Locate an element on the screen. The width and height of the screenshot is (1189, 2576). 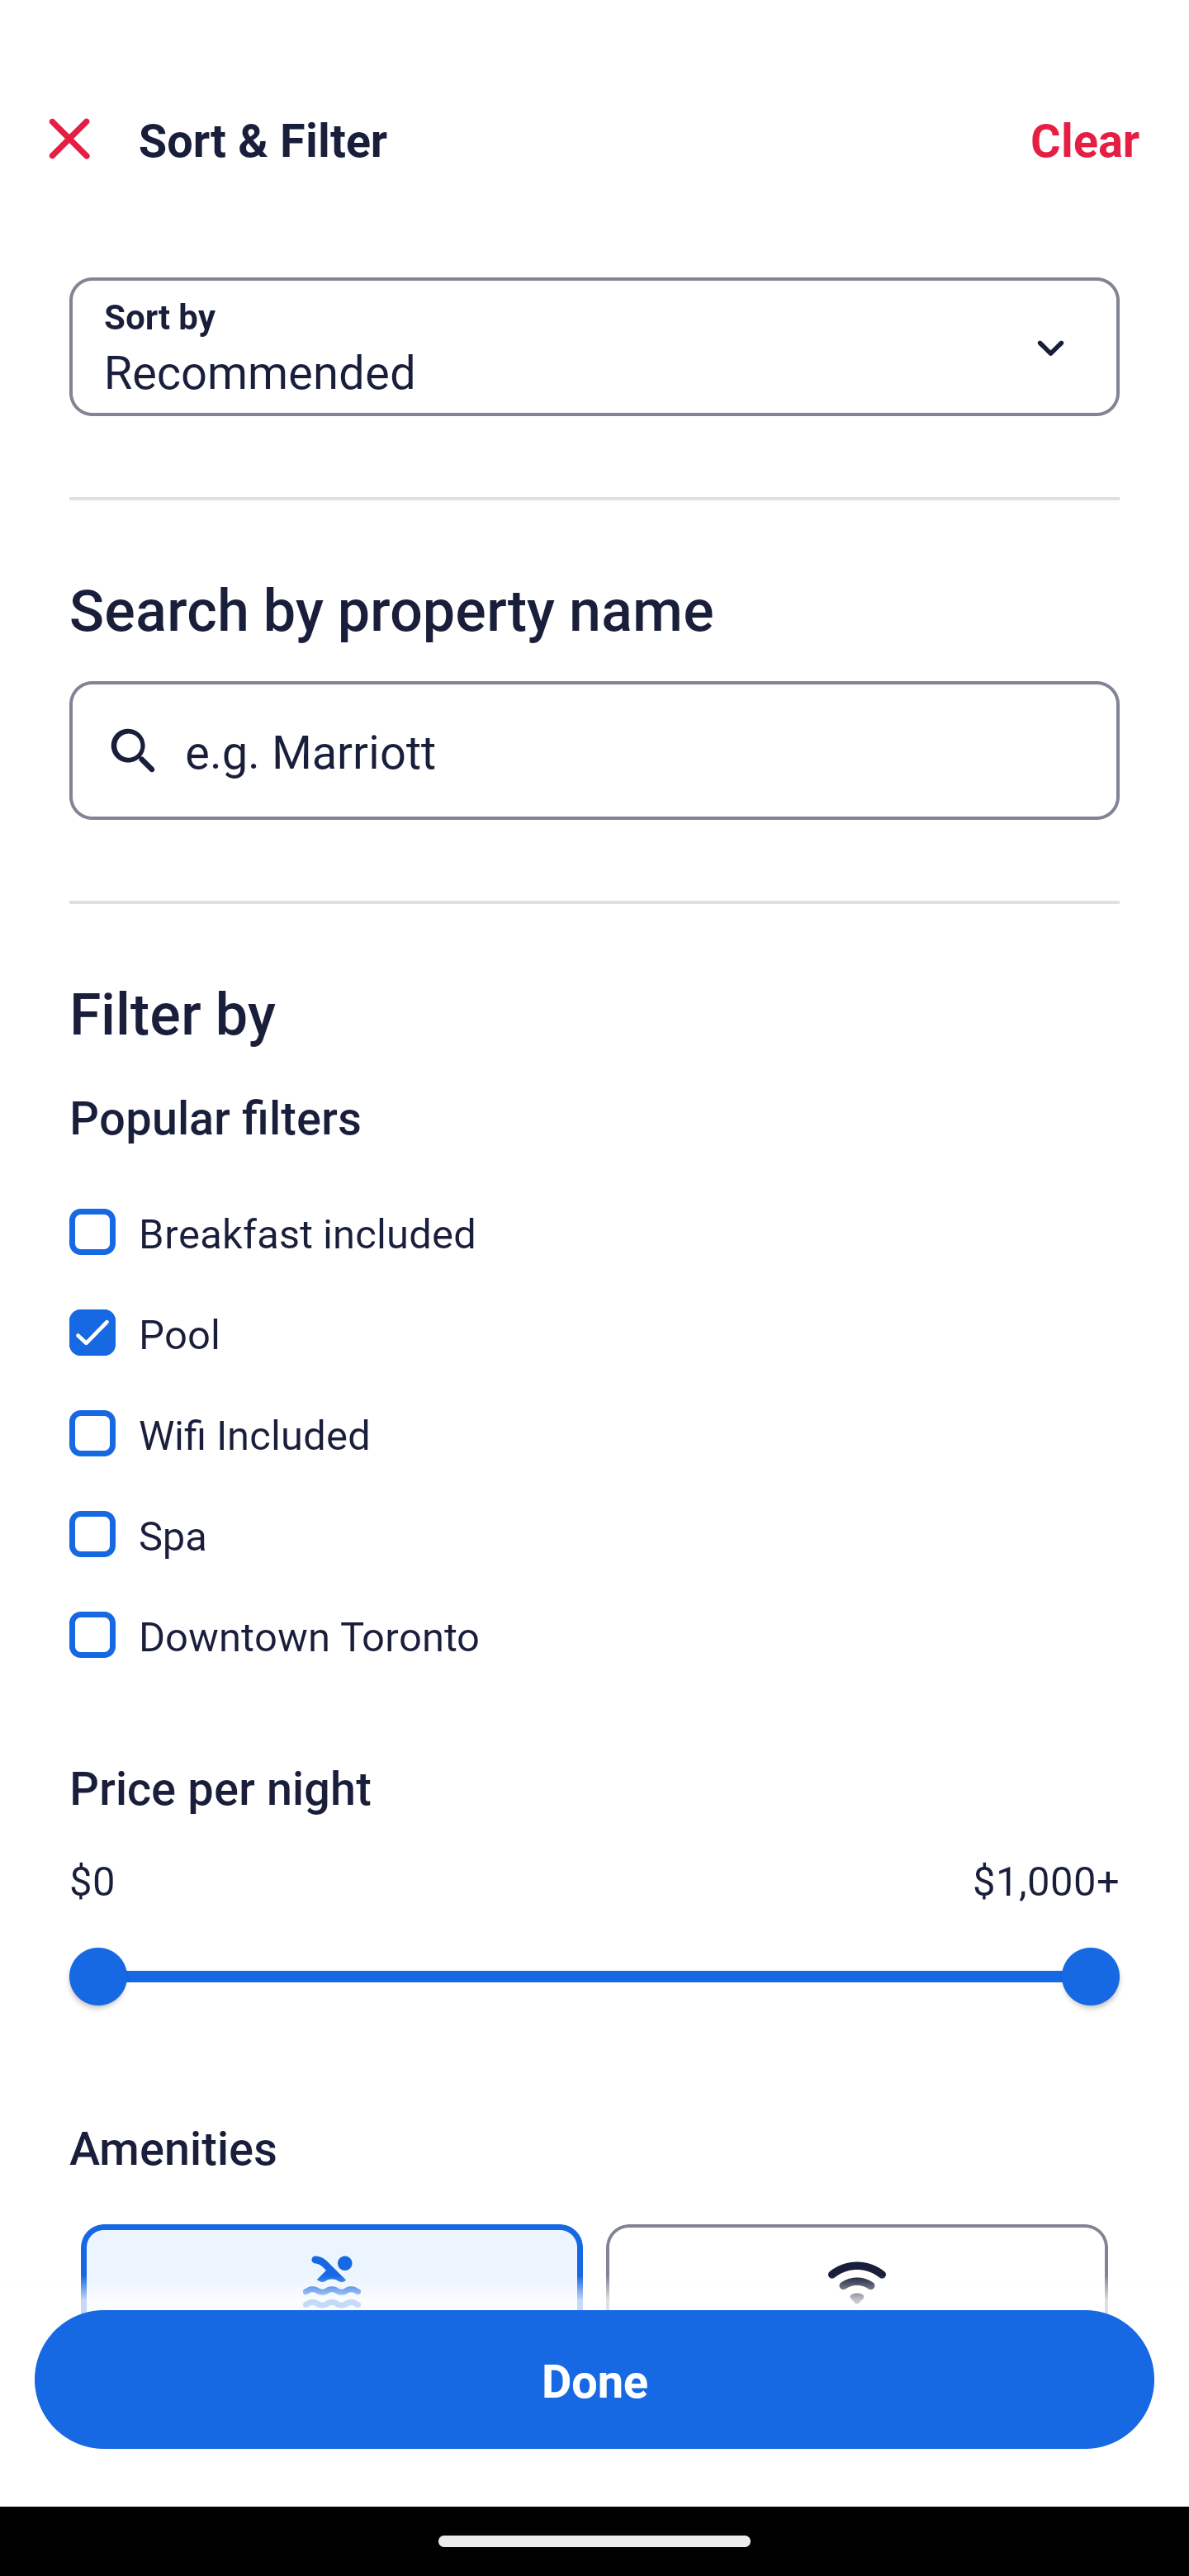
e.g. Marriott Button is located at coordinates (594, 750).